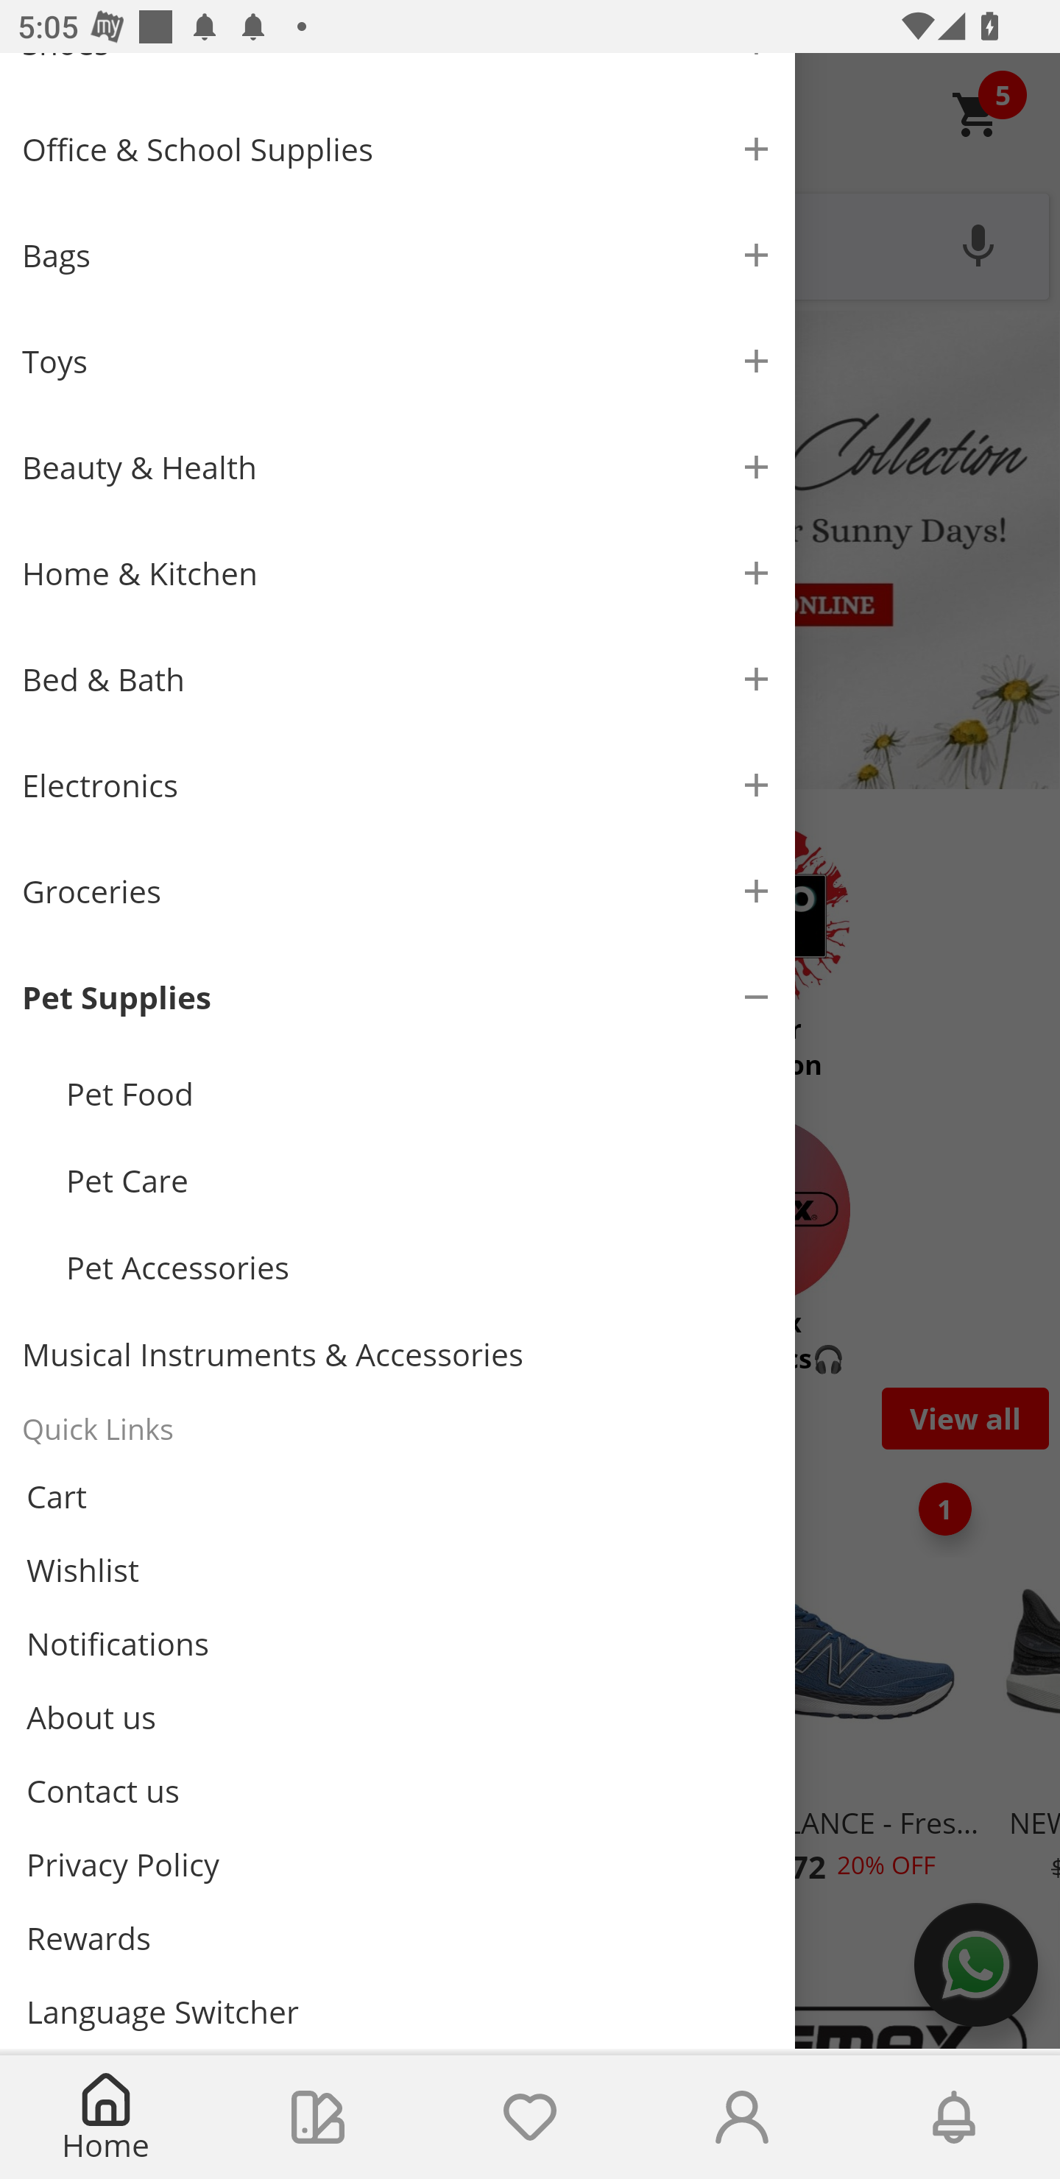  I want to click on Bags, so click(397, 256).